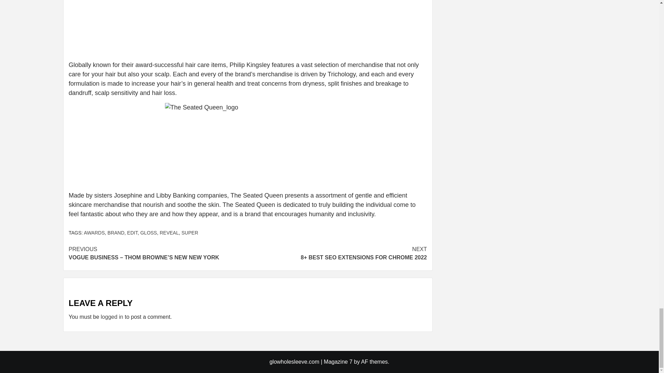 Image resolution: width=664 pixels, height=373 pixels. I want to click on REVEAL, so click(169, 233).